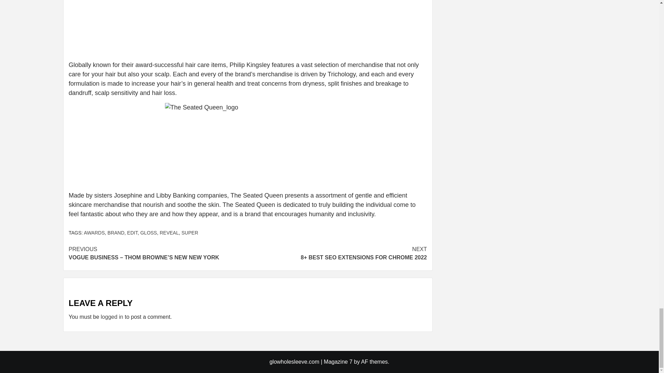 Image resolution: width=664 pixels, height=373 pixels. I want to click on REVEAL, so click(169, 233).